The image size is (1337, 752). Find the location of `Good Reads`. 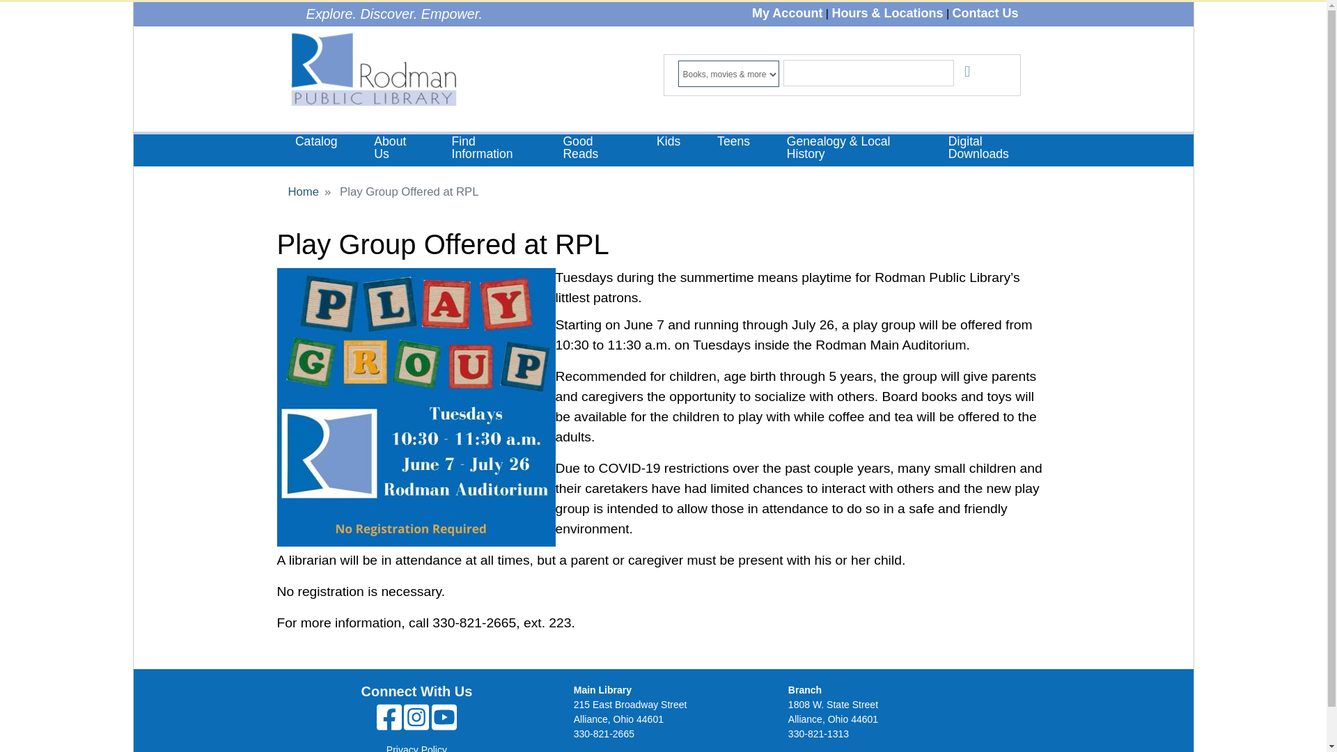

Good Reads is located at coordinates (591, 148).